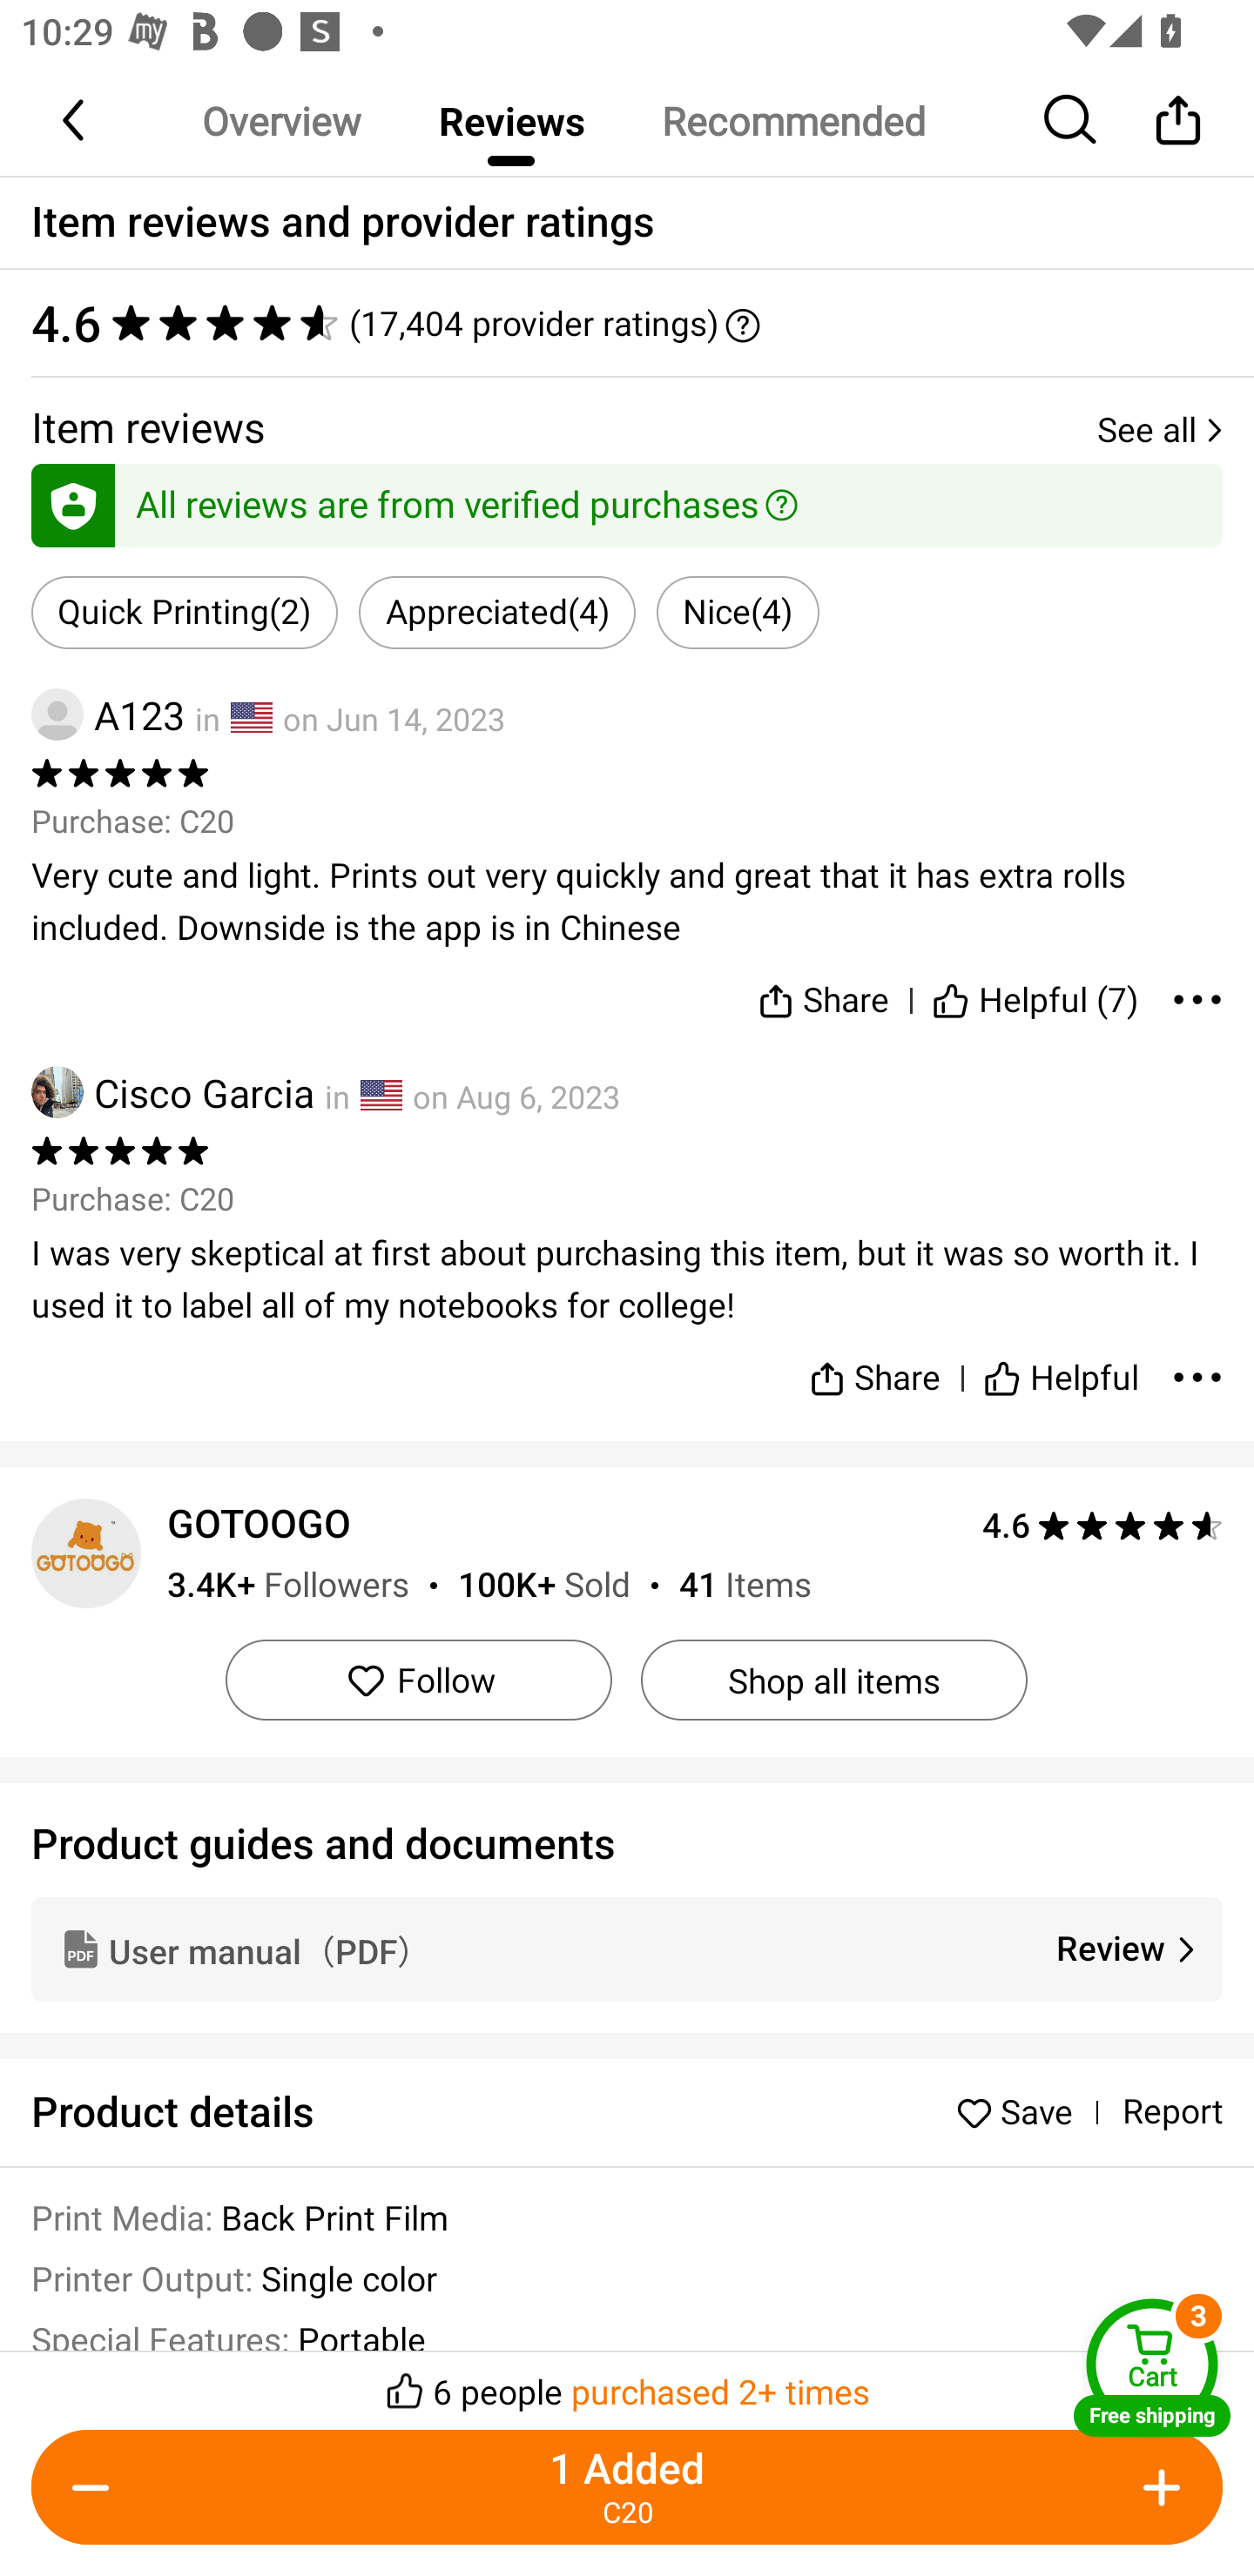 Image resolution: width=1254 pixels, height=2576 pixels. Describe the element at coordinates (1172, 2112) in the screenshot. I see `Report` at that location.